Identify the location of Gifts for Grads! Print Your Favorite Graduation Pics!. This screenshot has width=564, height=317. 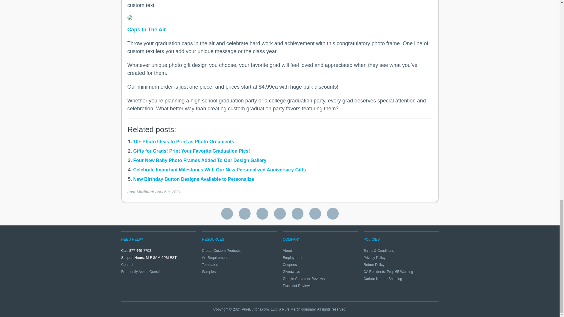
(192, 151).